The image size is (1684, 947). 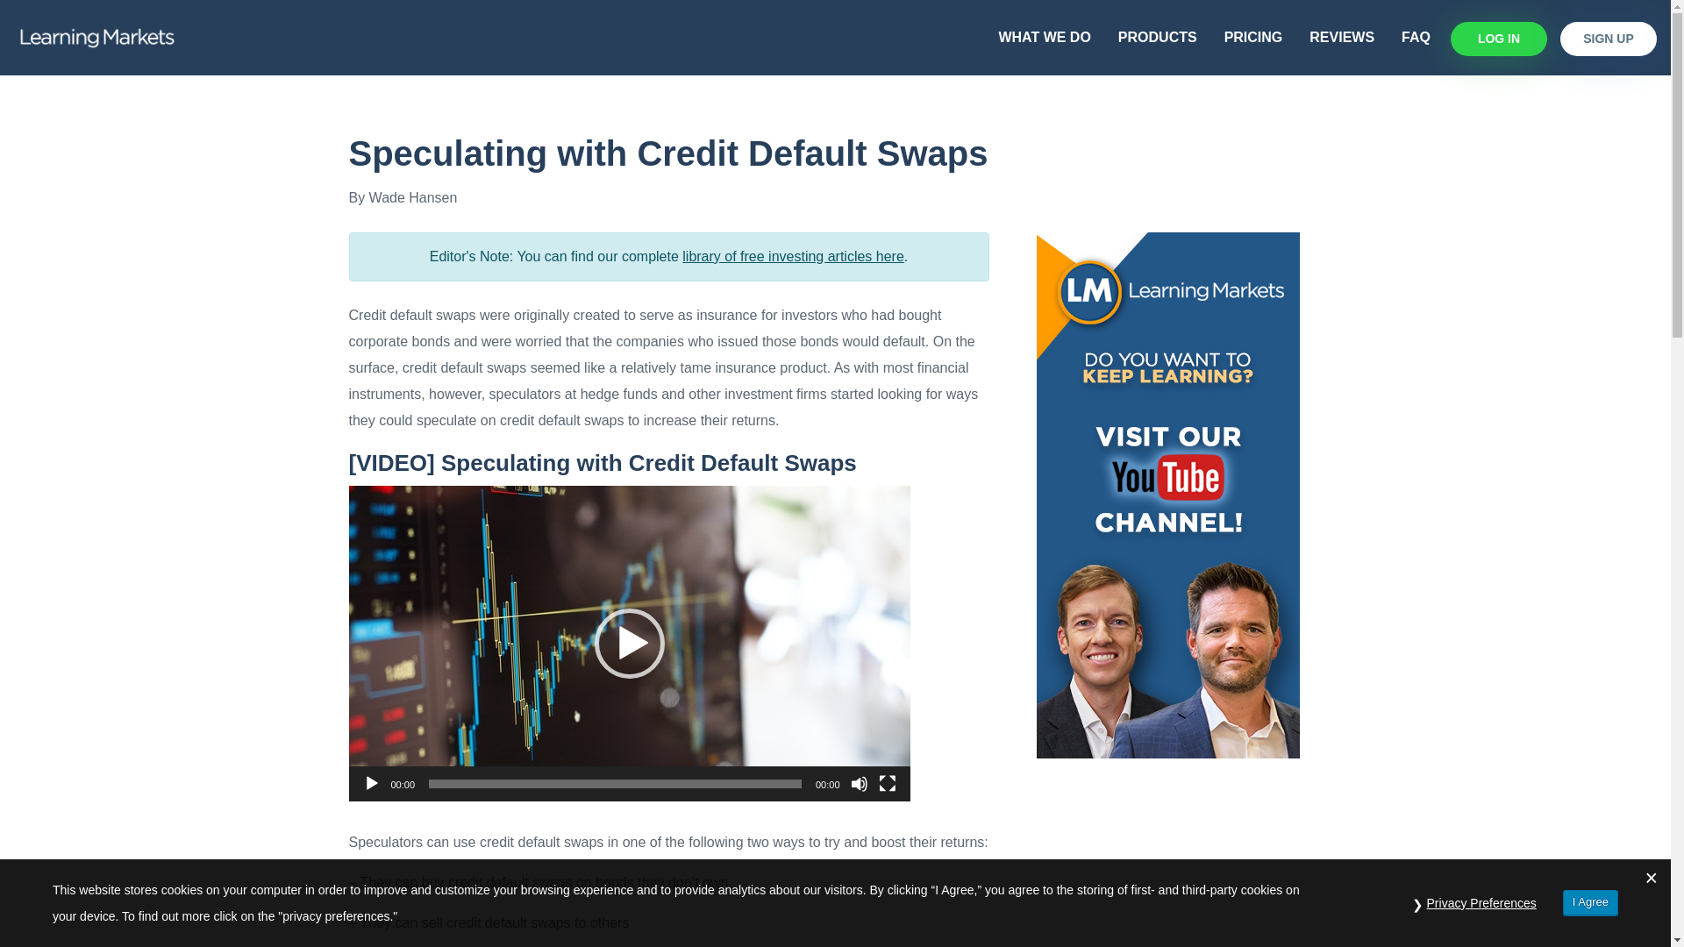 I want to click on library of free investing articles here, so click(x=793, y=256).